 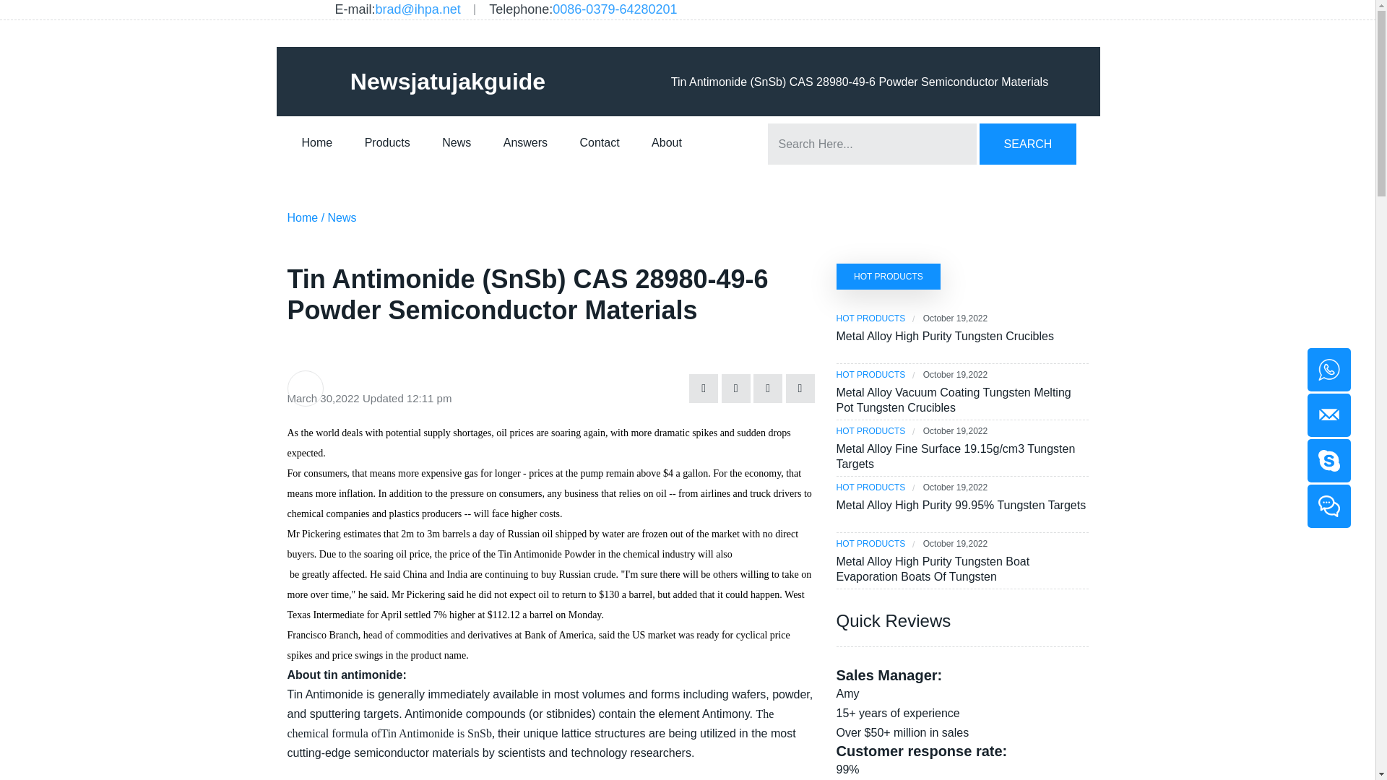 I want to click on Home, so click(x=303, y=218).